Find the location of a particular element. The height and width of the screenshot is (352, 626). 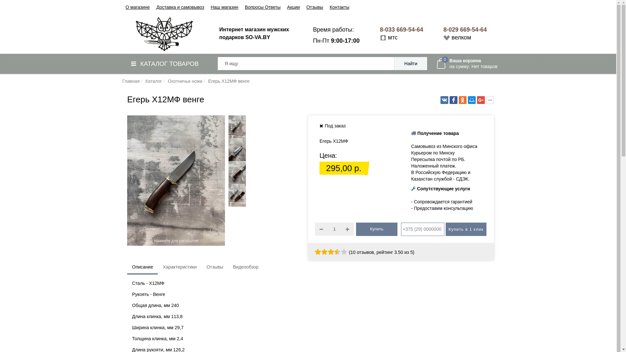

Facebook is located at coordinates (454, 100).